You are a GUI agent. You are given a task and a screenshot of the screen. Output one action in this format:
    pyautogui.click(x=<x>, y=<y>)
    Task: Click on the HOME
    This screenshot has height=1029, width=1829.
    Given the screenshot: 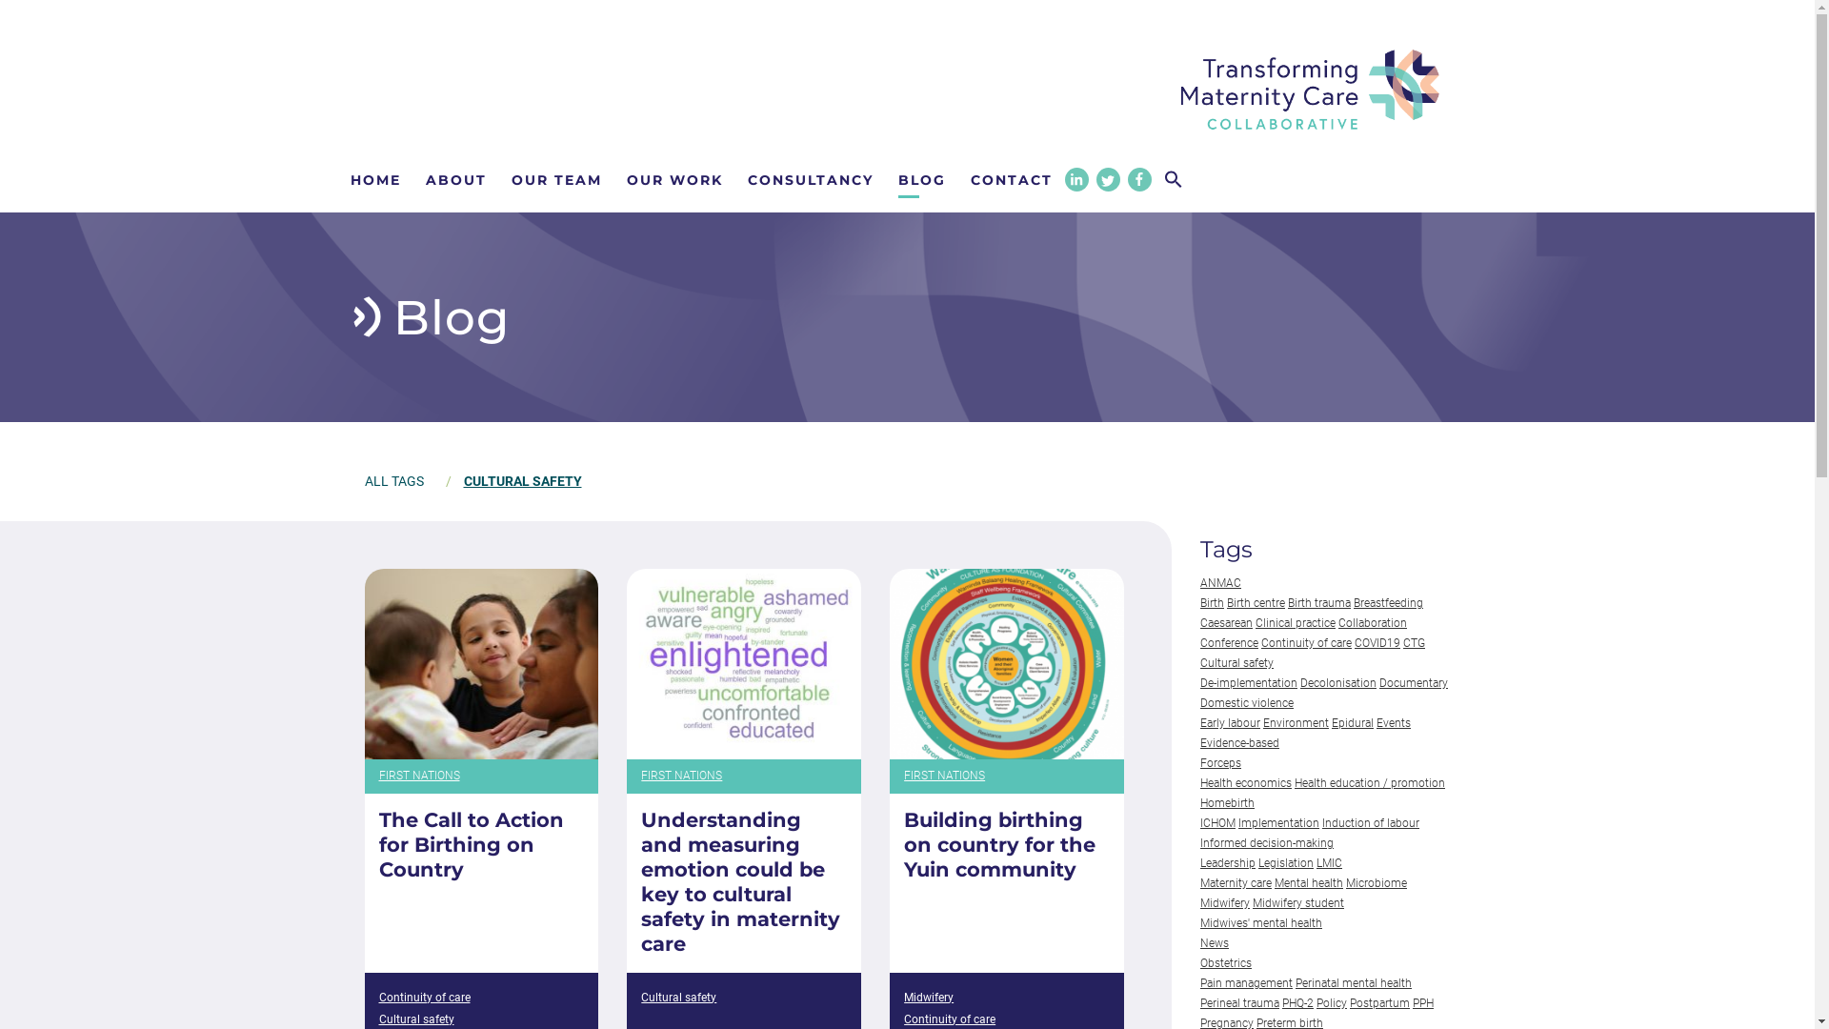 What is the action you would take?
    pyautogui.click(x=379, y=180)
    